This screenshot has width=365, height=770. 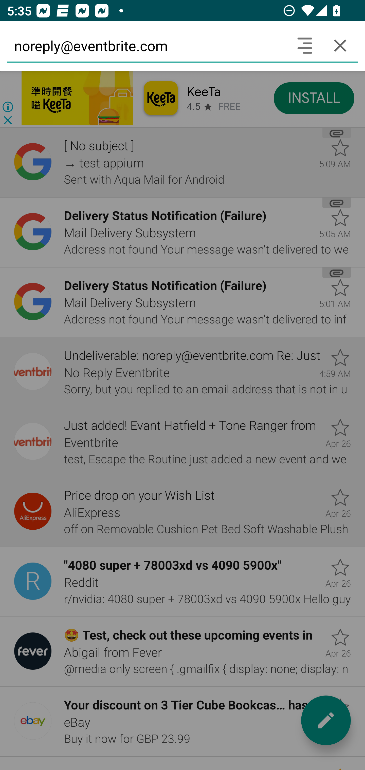 I want to click on noreply@eventbrite.com, so click(x=147, y=45).